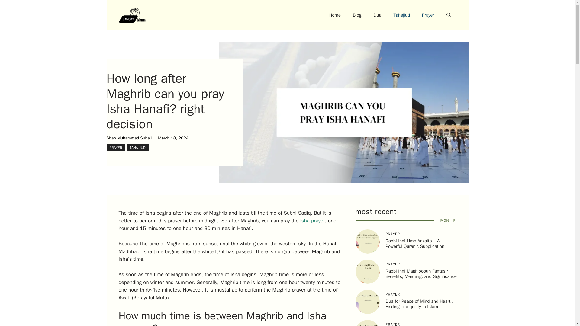  What do you see at coordinates (377, 15) in the screenshot?
I see `Dua` at bounding box center [377, 15].